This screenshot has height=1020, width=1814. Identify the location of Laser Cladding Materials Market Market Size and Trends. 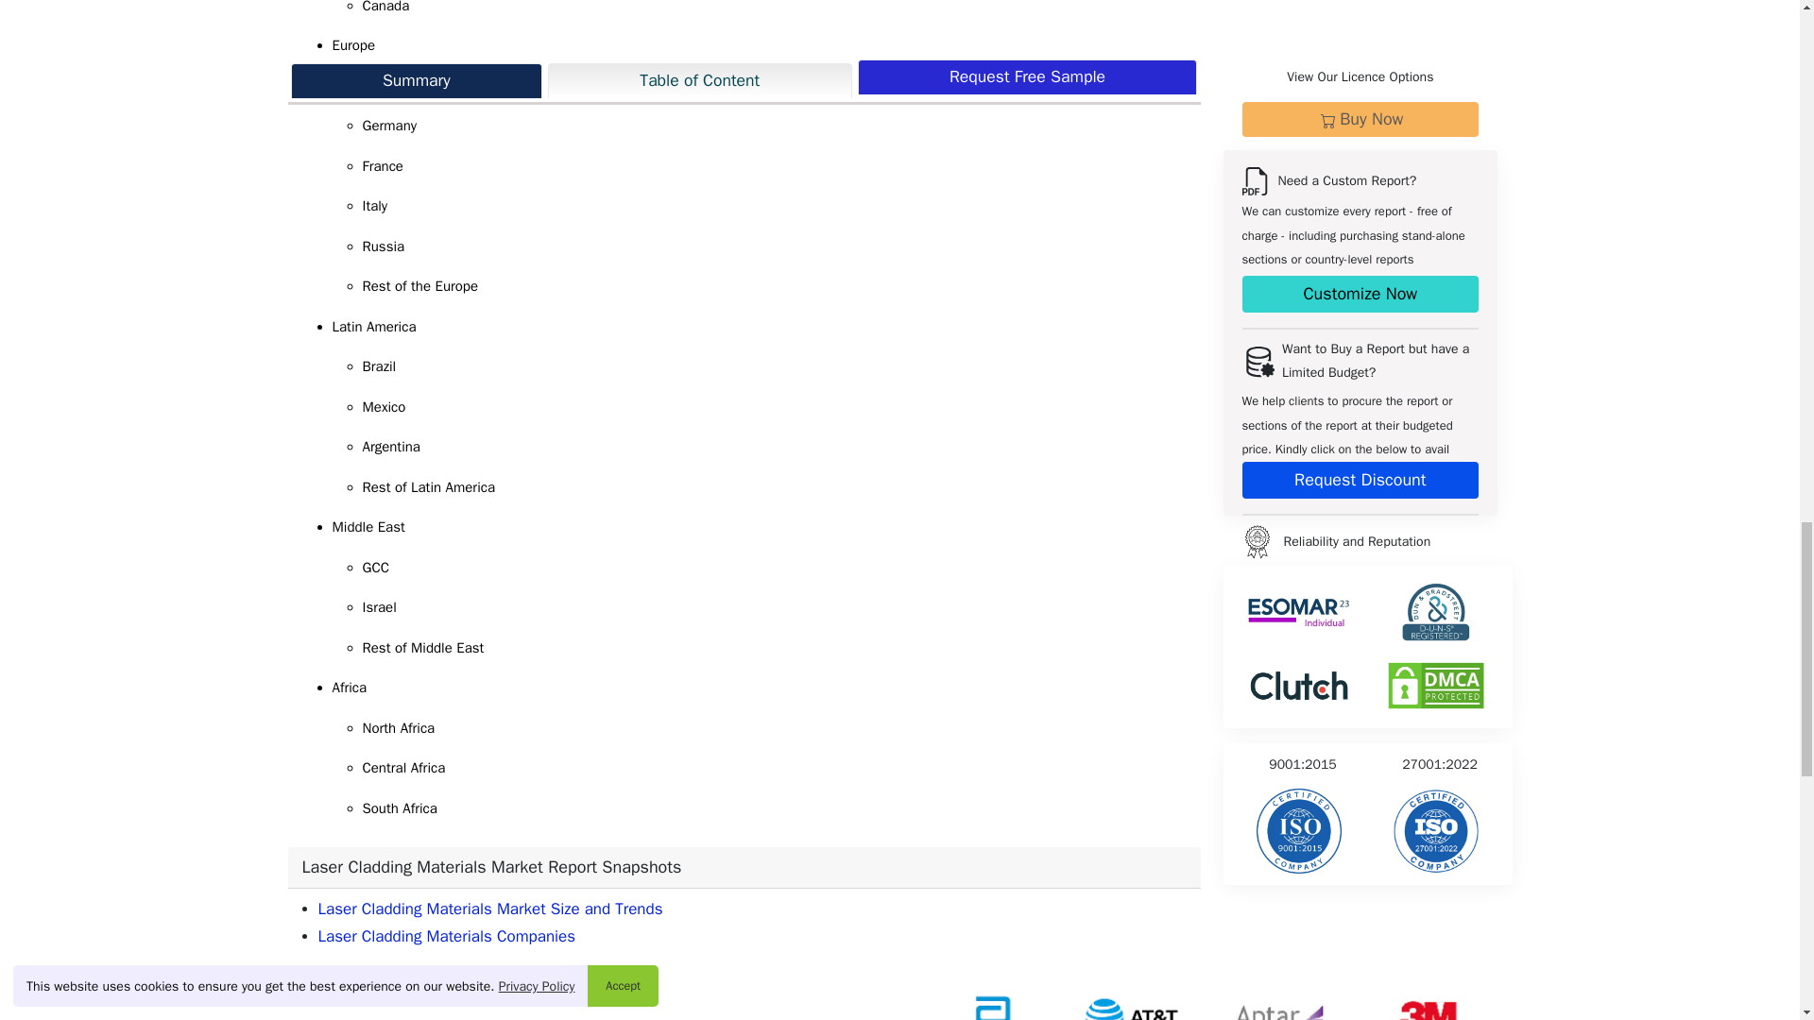
(489, 909).